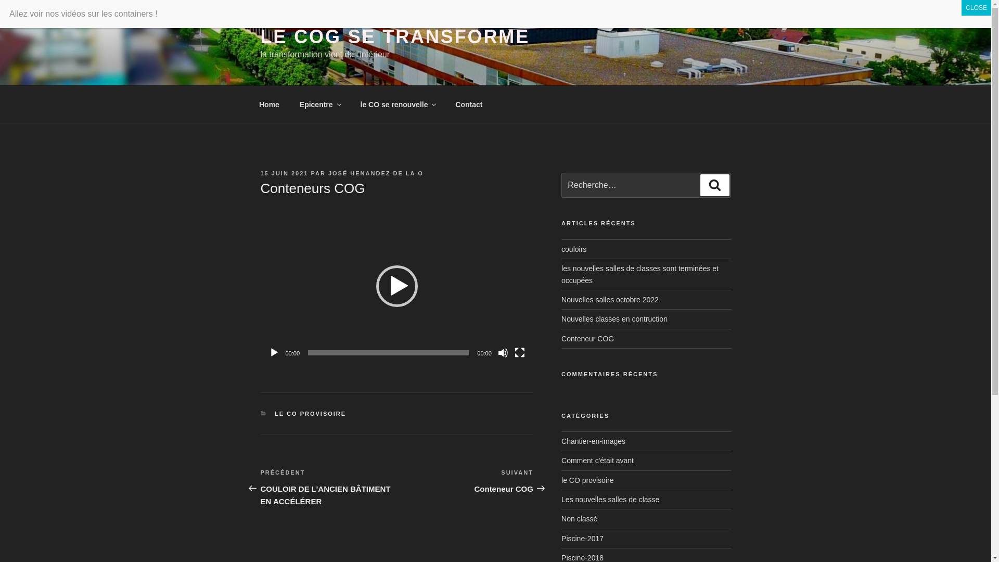 The width and height of the screenshot is (999, 562). I want to click on Epicentre, so click(319, 104).